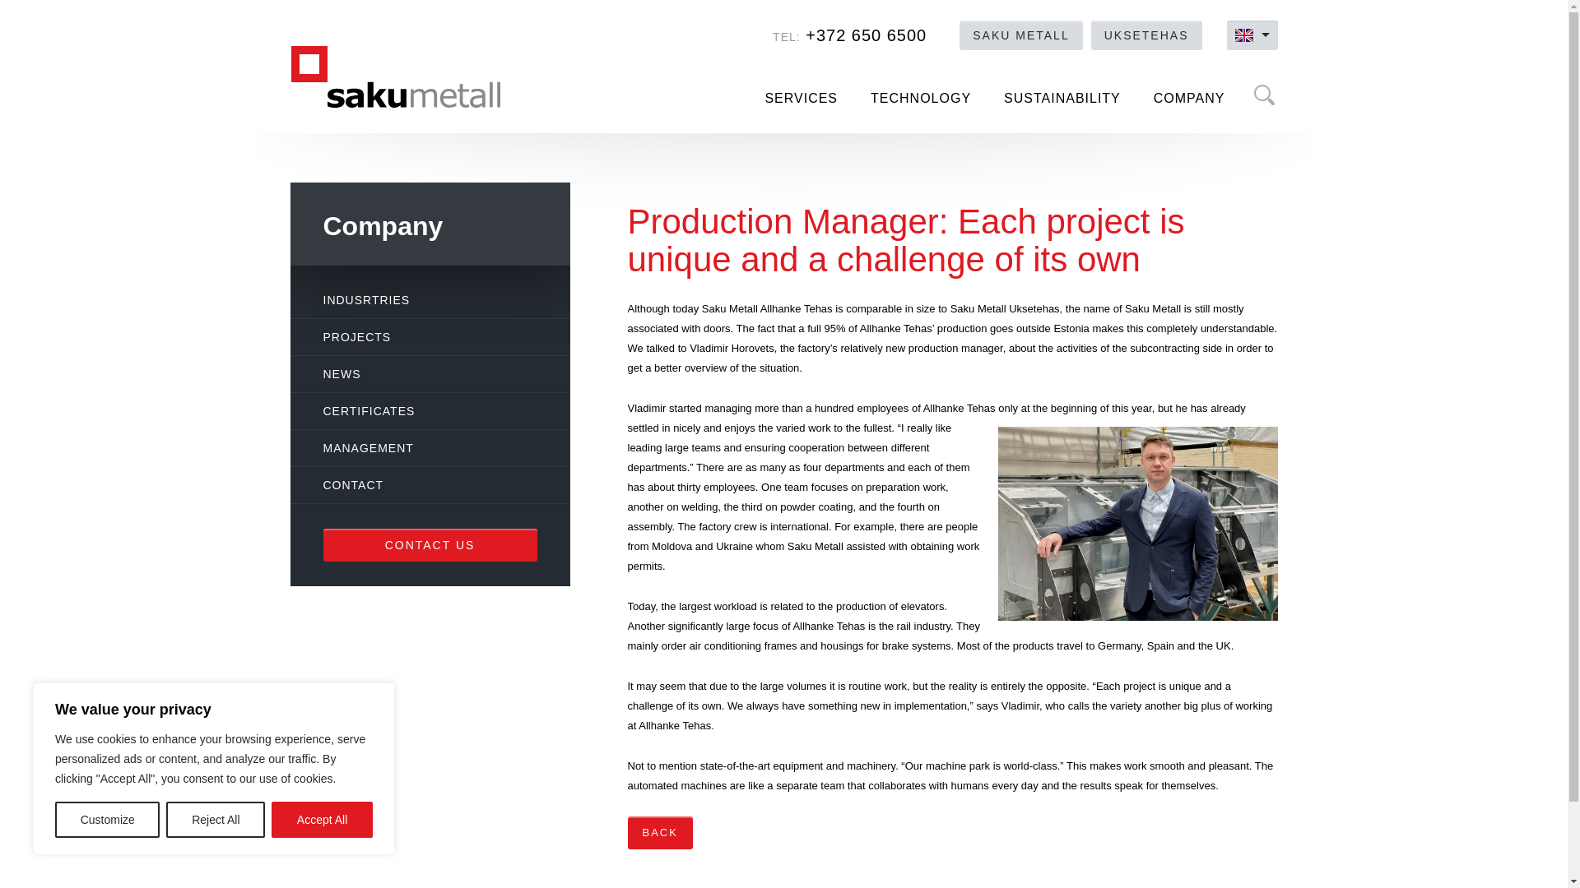 Image resolution: width=1580 pixels, height=888 pixels. I want to click on CONTACT US, so click(430, 544).